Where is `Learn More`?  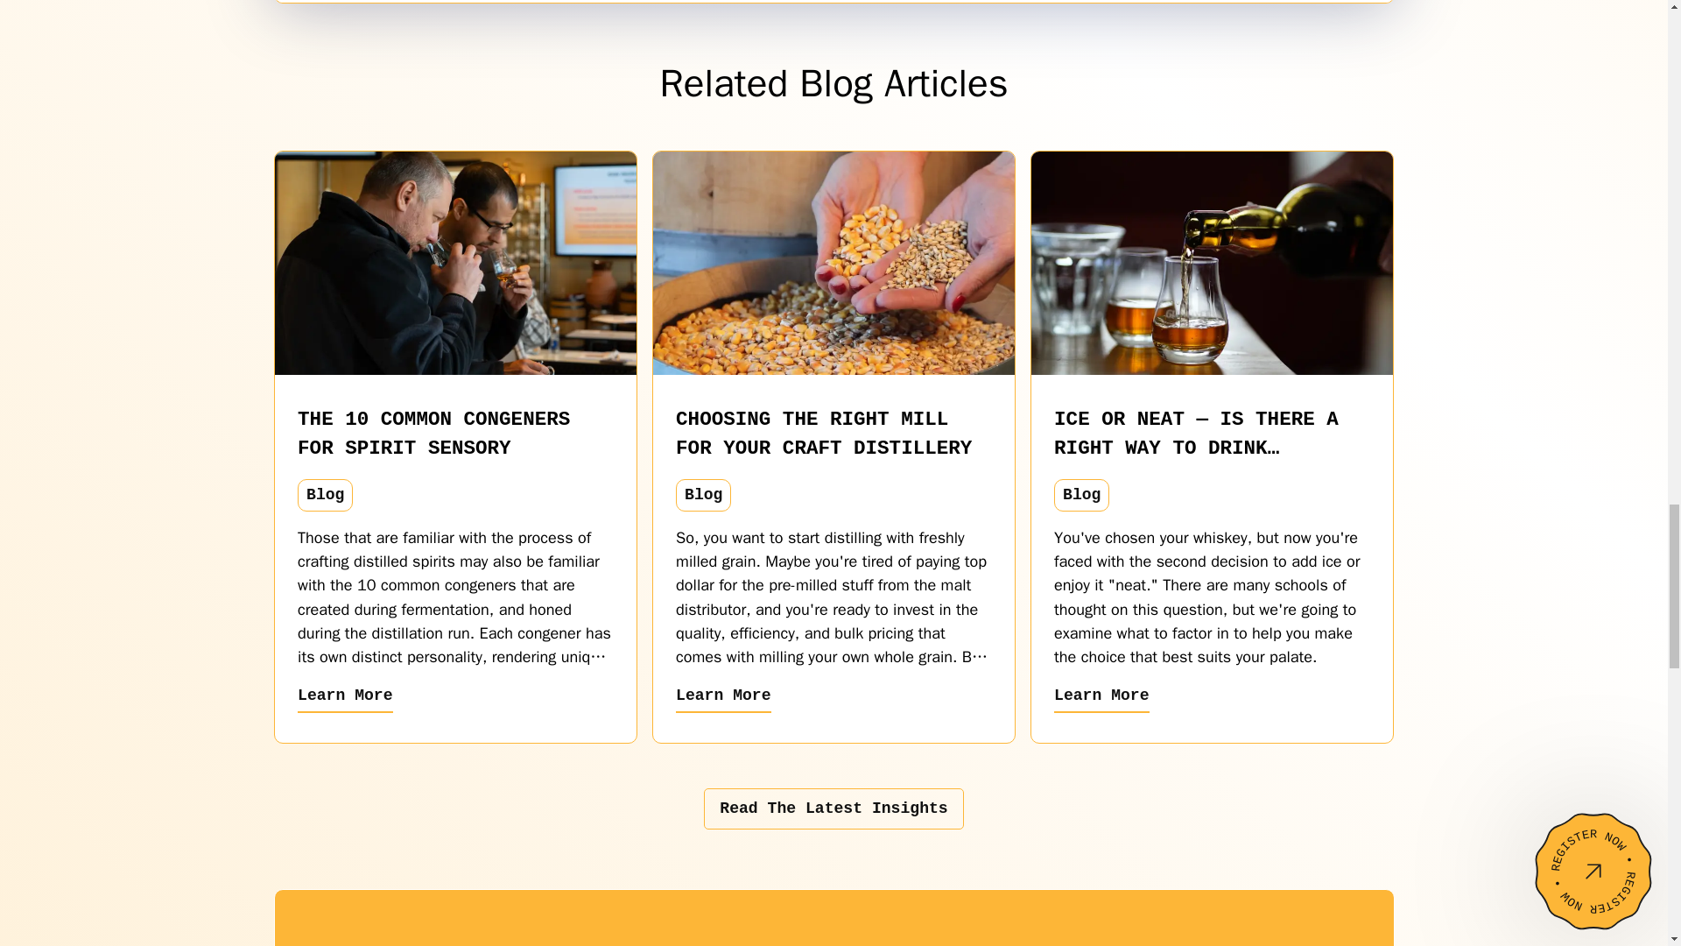 Learn More is located at coordinates (723, 697).